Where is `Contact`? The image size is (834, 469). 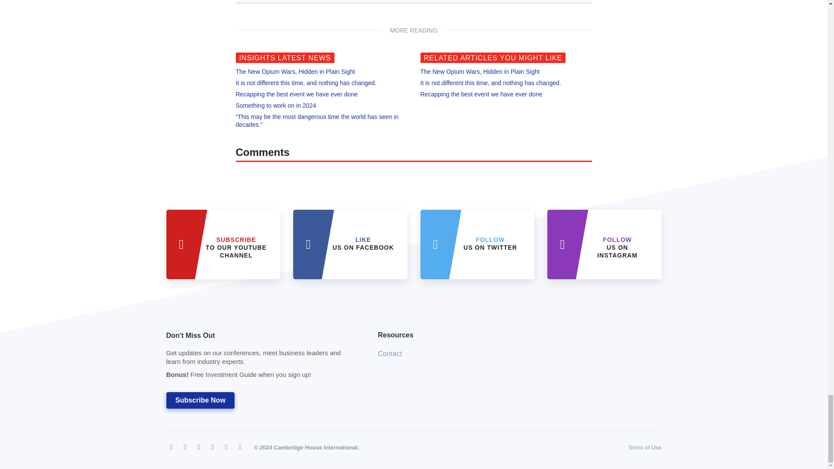
Contact is located at coordinates (200, 400).